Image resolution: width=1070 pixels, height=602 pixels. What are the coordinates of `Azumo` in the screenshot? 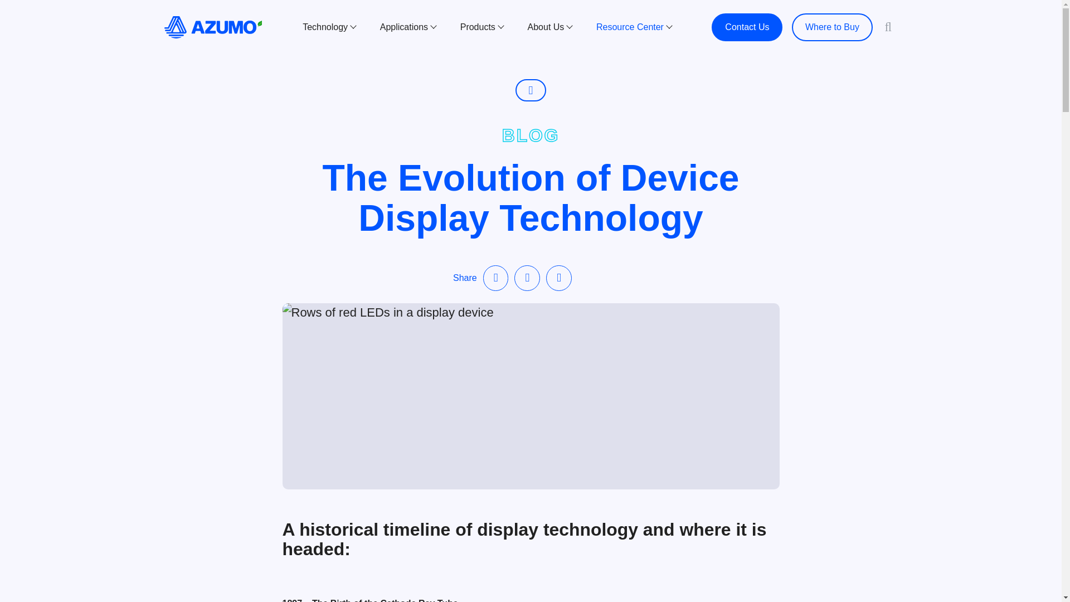 It's located at (213, 27).